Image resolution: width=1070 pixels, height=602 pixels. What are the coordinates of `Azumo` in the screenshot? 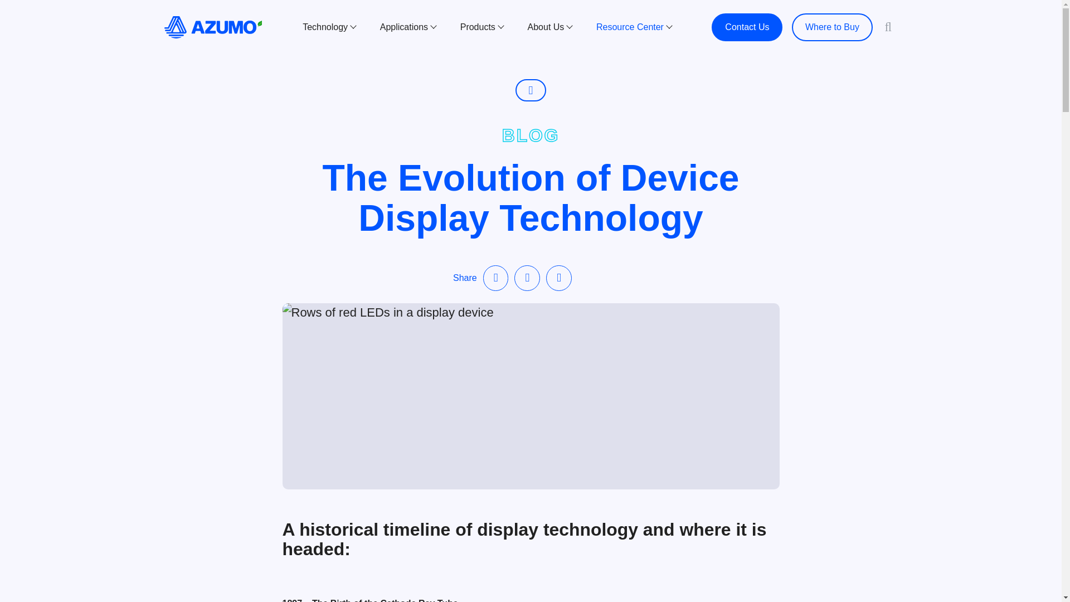 It's located at (213, 27).